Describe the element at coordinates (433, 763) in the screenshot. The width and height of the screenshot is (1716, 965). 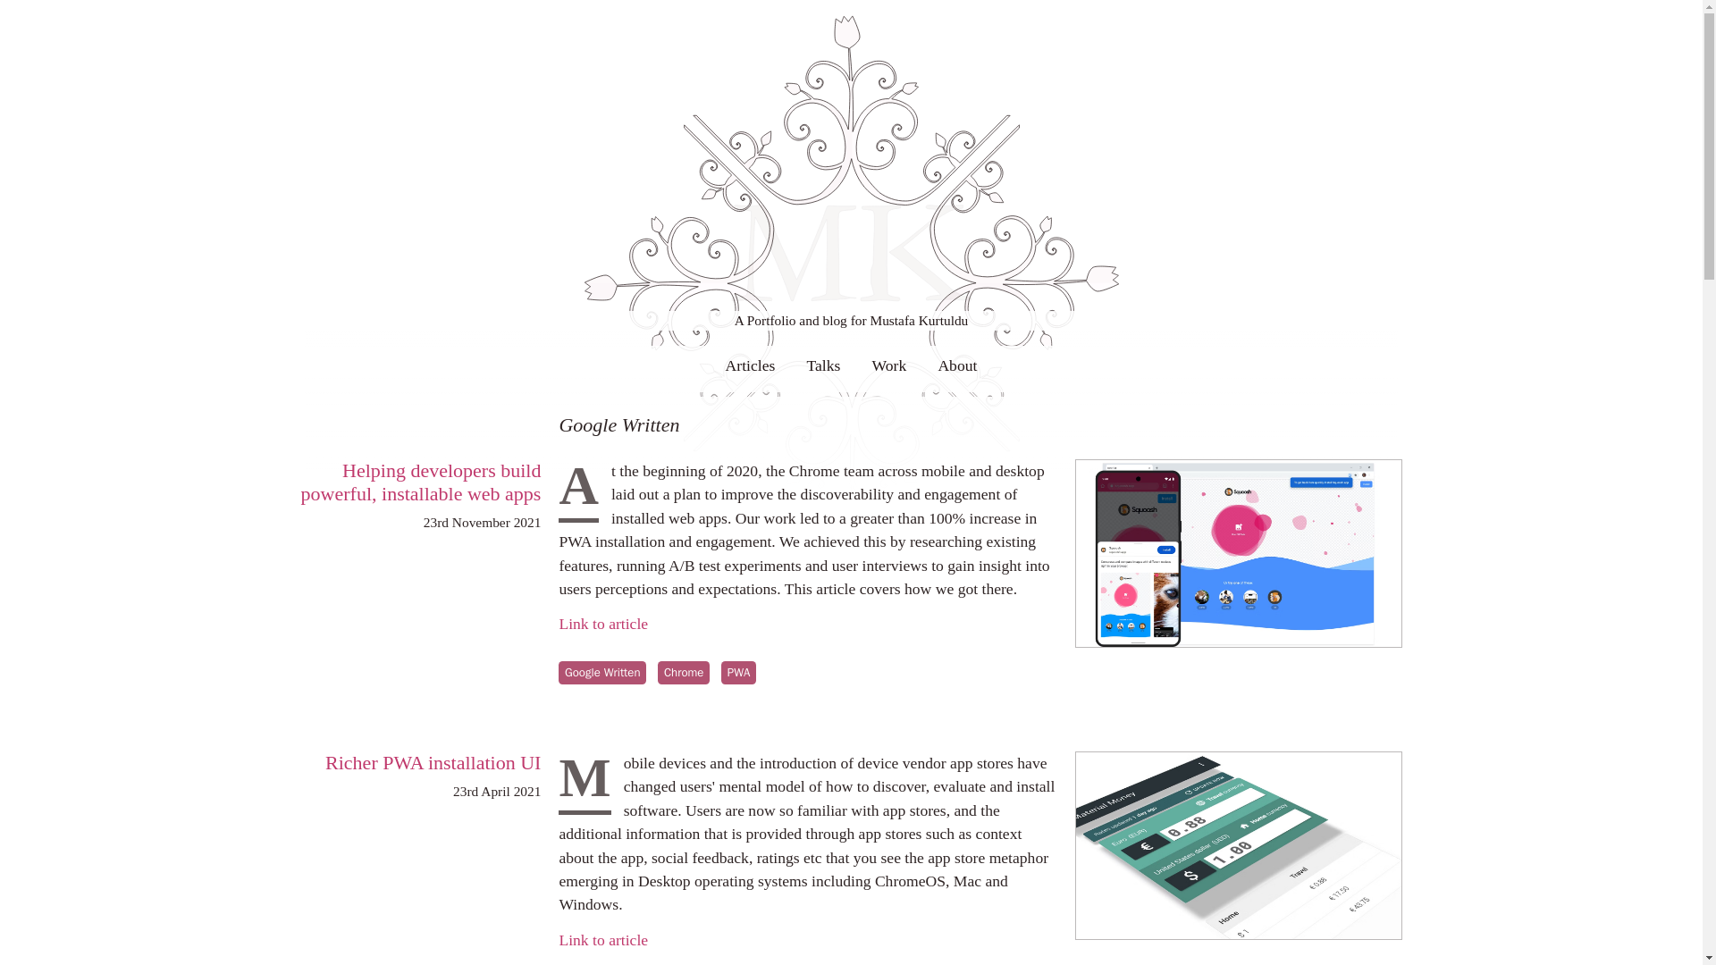
I see `Richer PWA installation UI` at that location.